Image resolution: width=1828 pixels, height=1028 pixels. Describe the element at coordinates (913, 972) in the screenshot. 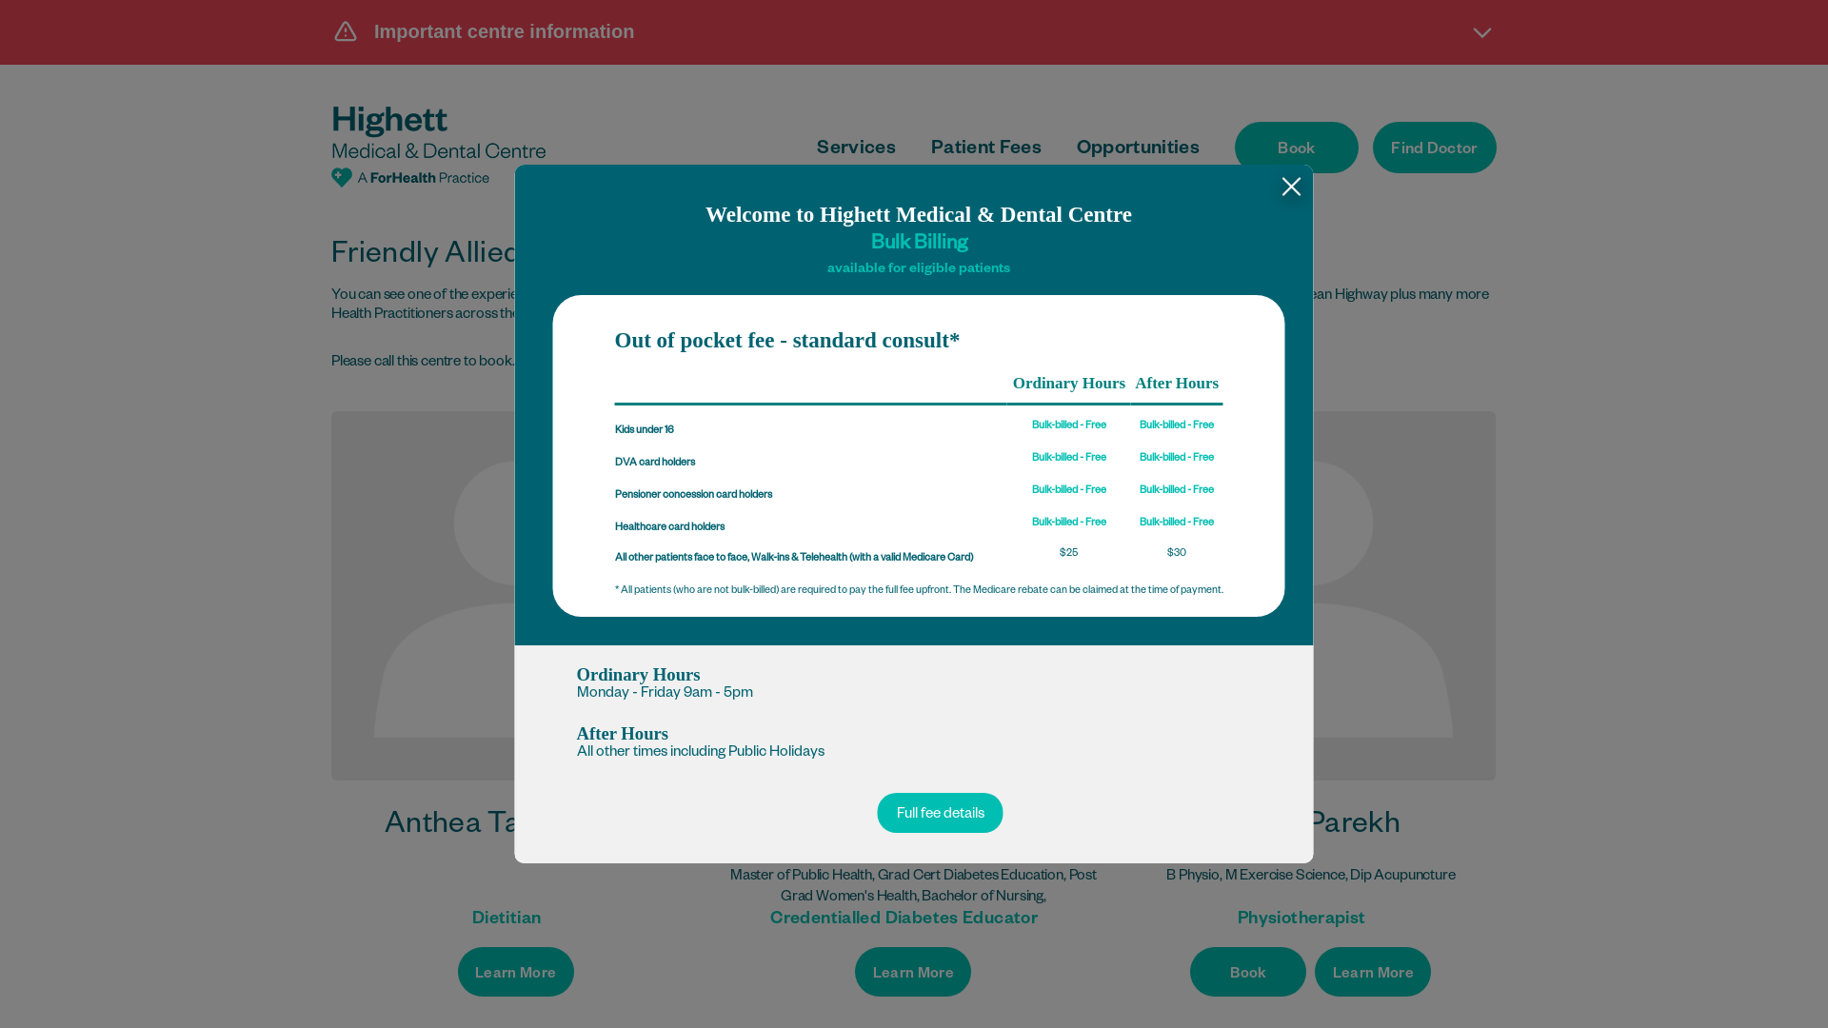

I see `Learn More` at that location.